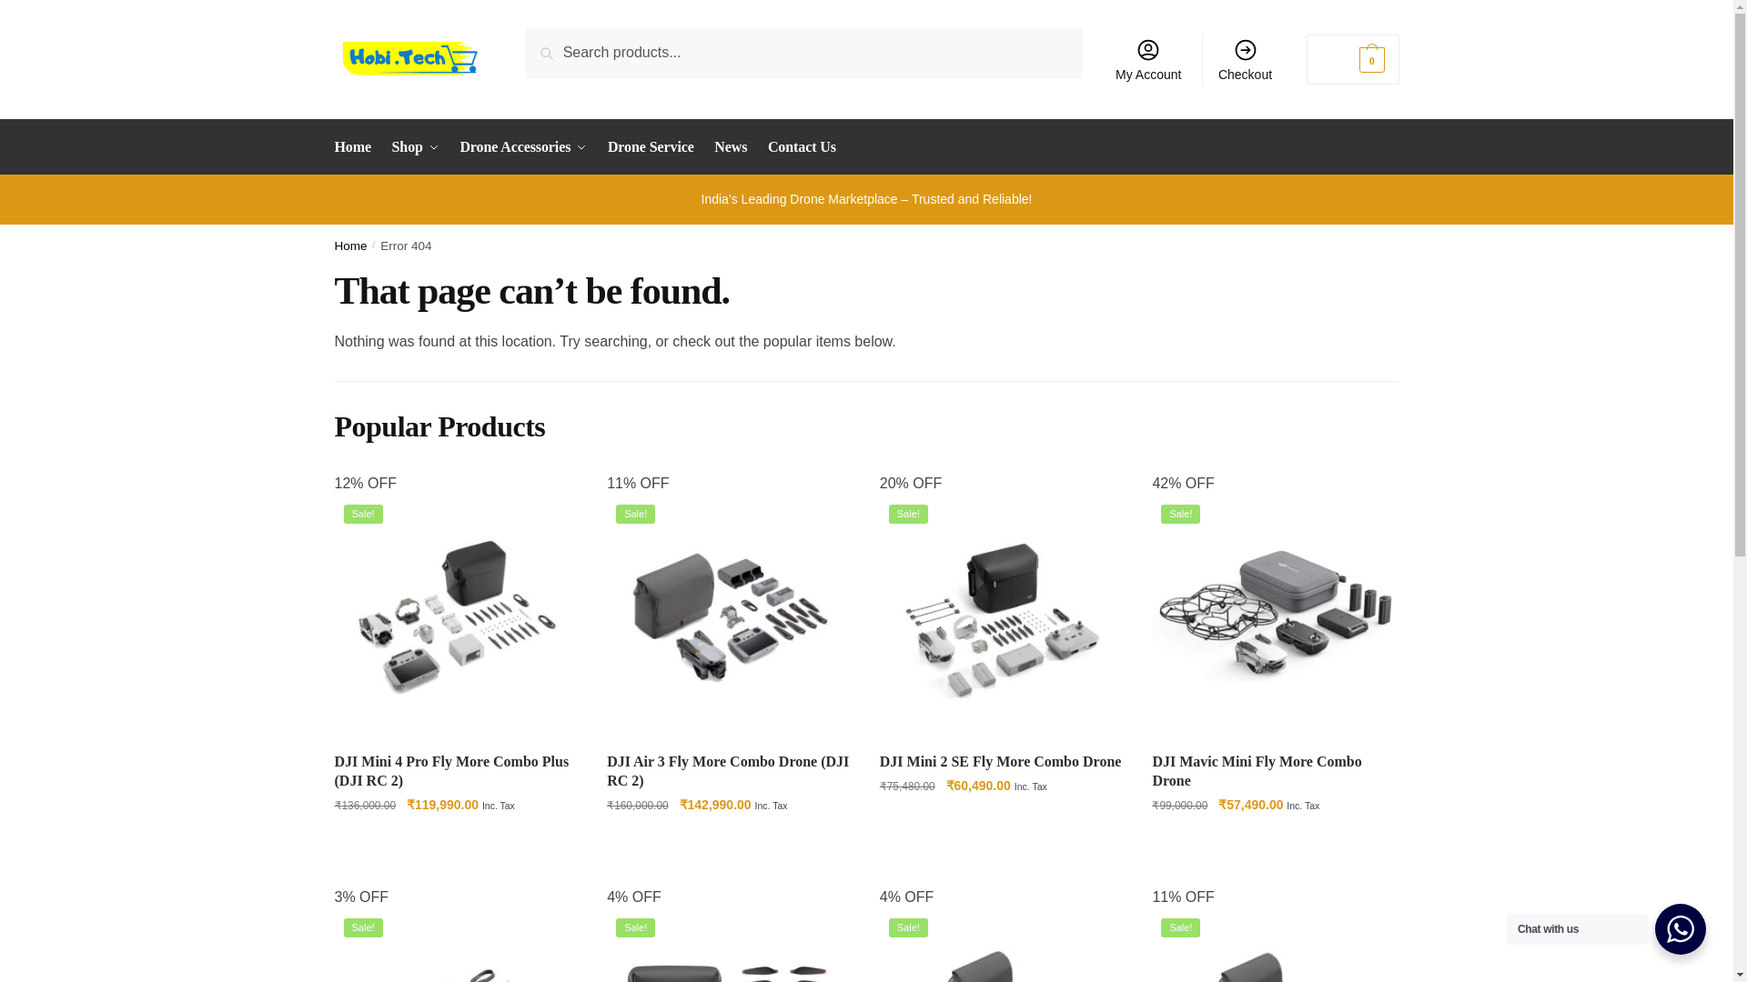 This screenshot has height=982, width=1747. What do you see at coordinates (730, 147) in the screenshot?
I see `News` at bounding box center [730, 147].